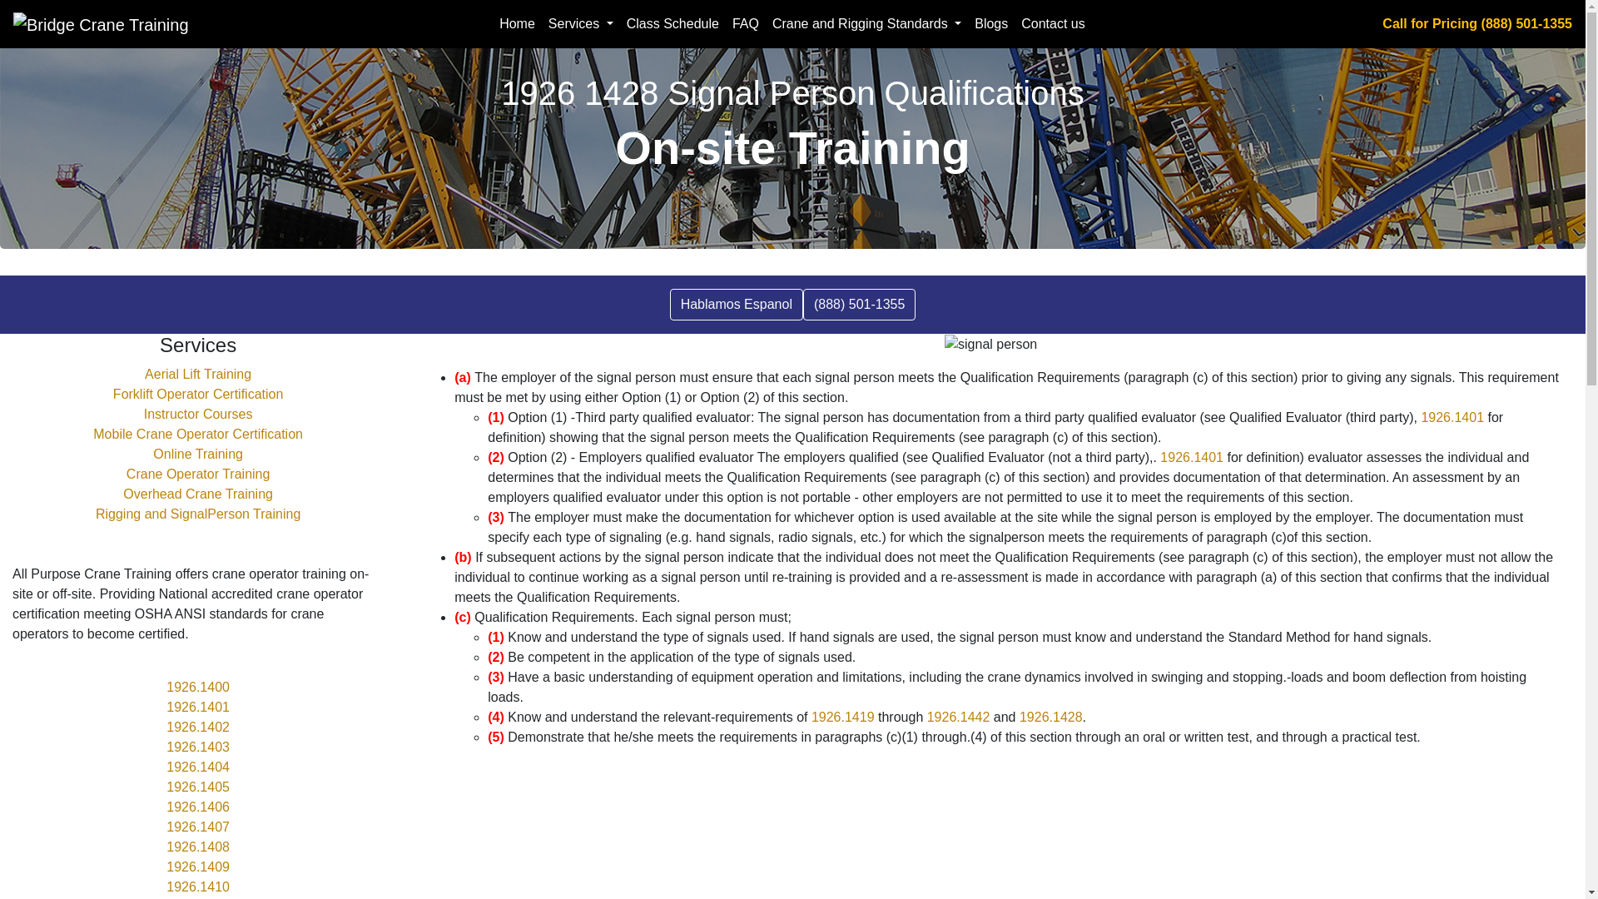 The width and height of the screenshot is (1598, 899). I want to click on 1926.1400, so click(198, 688).